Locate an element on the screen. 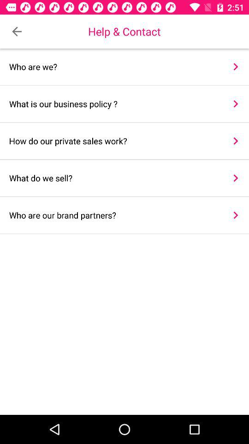 The width and height of the screenshot is (249, 444). click the item below how do our item is located at coordinates (114, 178).